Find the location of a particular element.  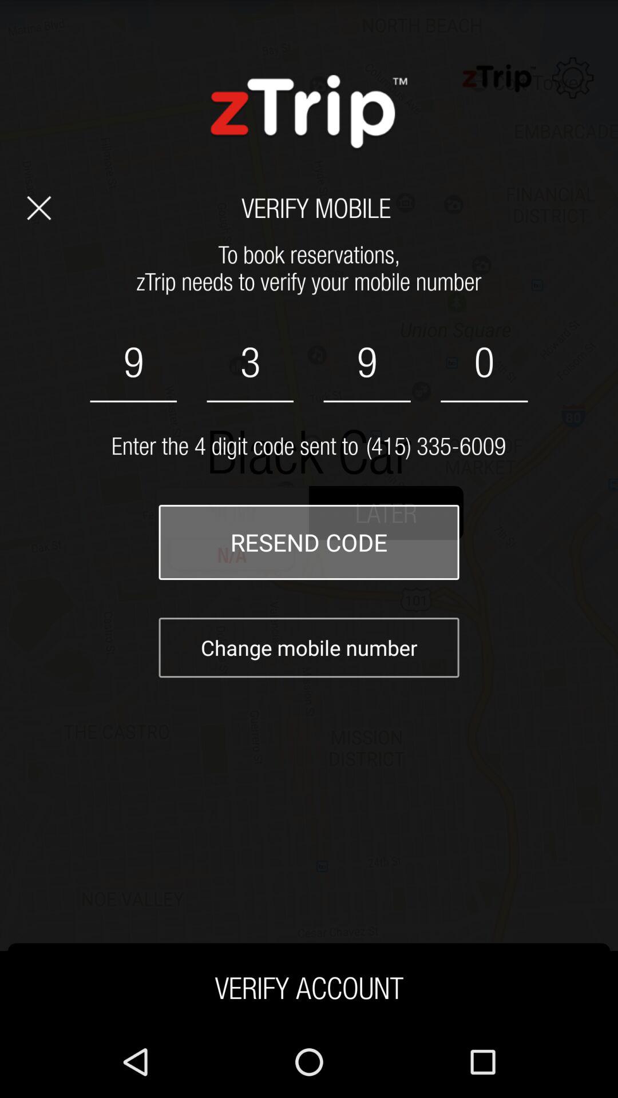

select the text below resend code is located at coordinates (309, 647).